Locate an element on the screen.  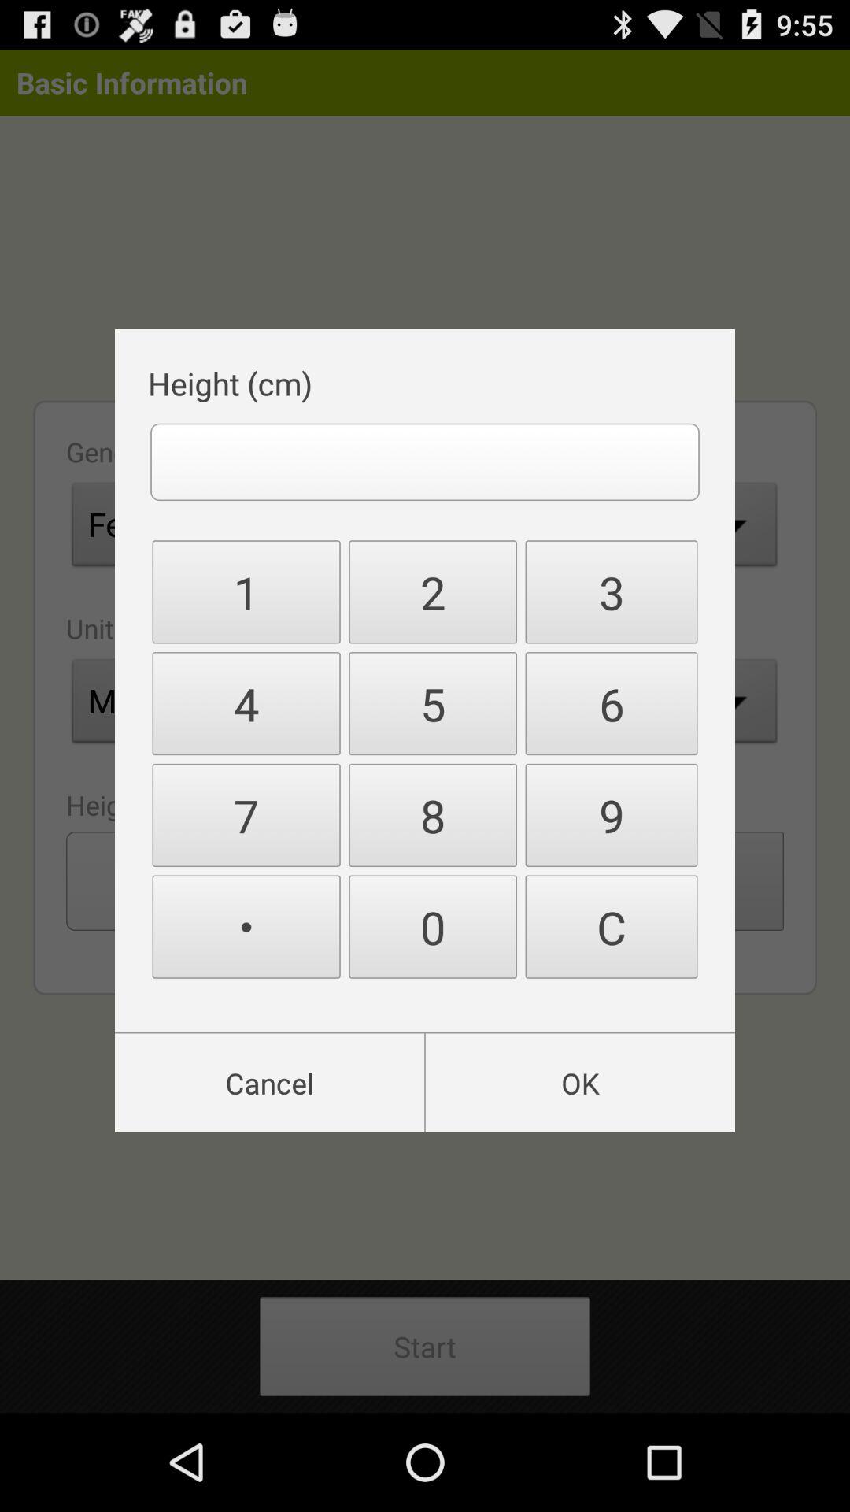
launch button to the left of the 3 item is located at coordinates (433, 592).